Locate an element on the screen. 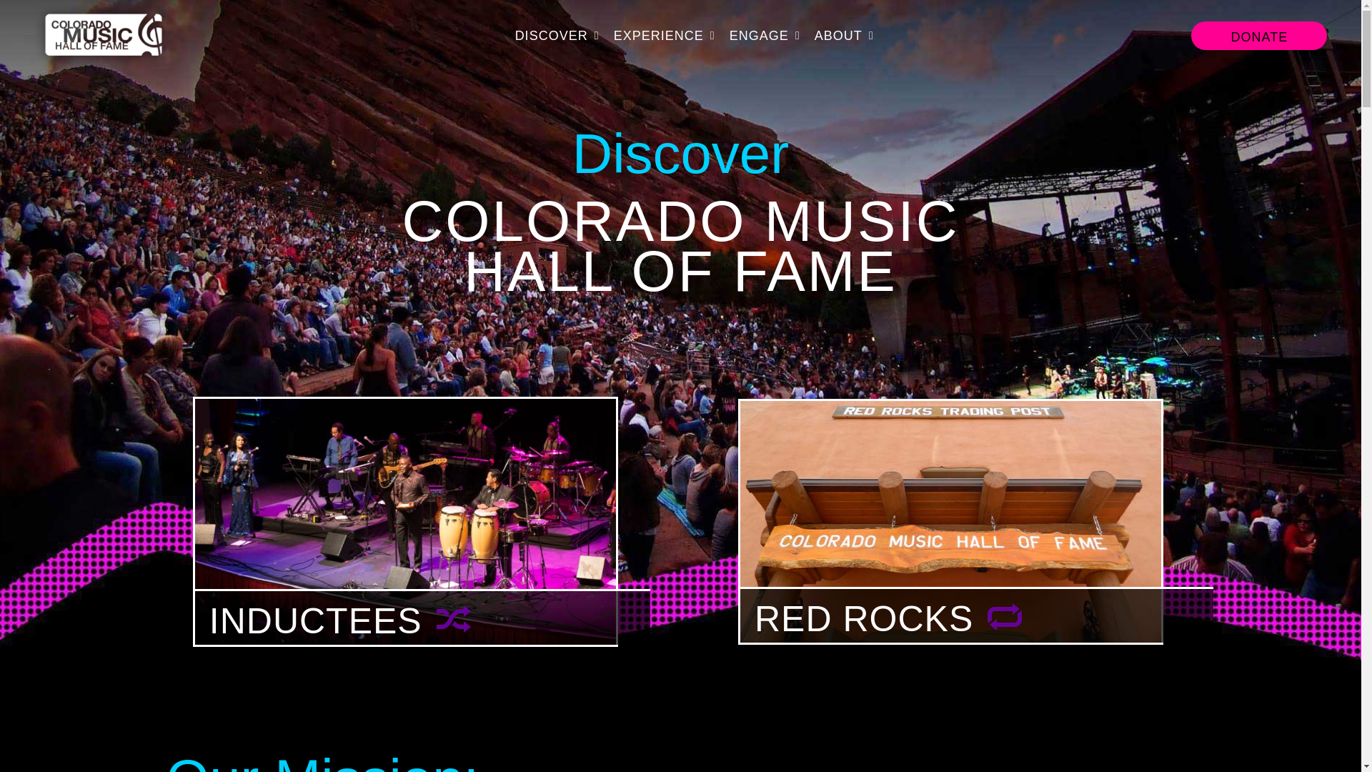  icon replay is located at coordinates (1005, 616).